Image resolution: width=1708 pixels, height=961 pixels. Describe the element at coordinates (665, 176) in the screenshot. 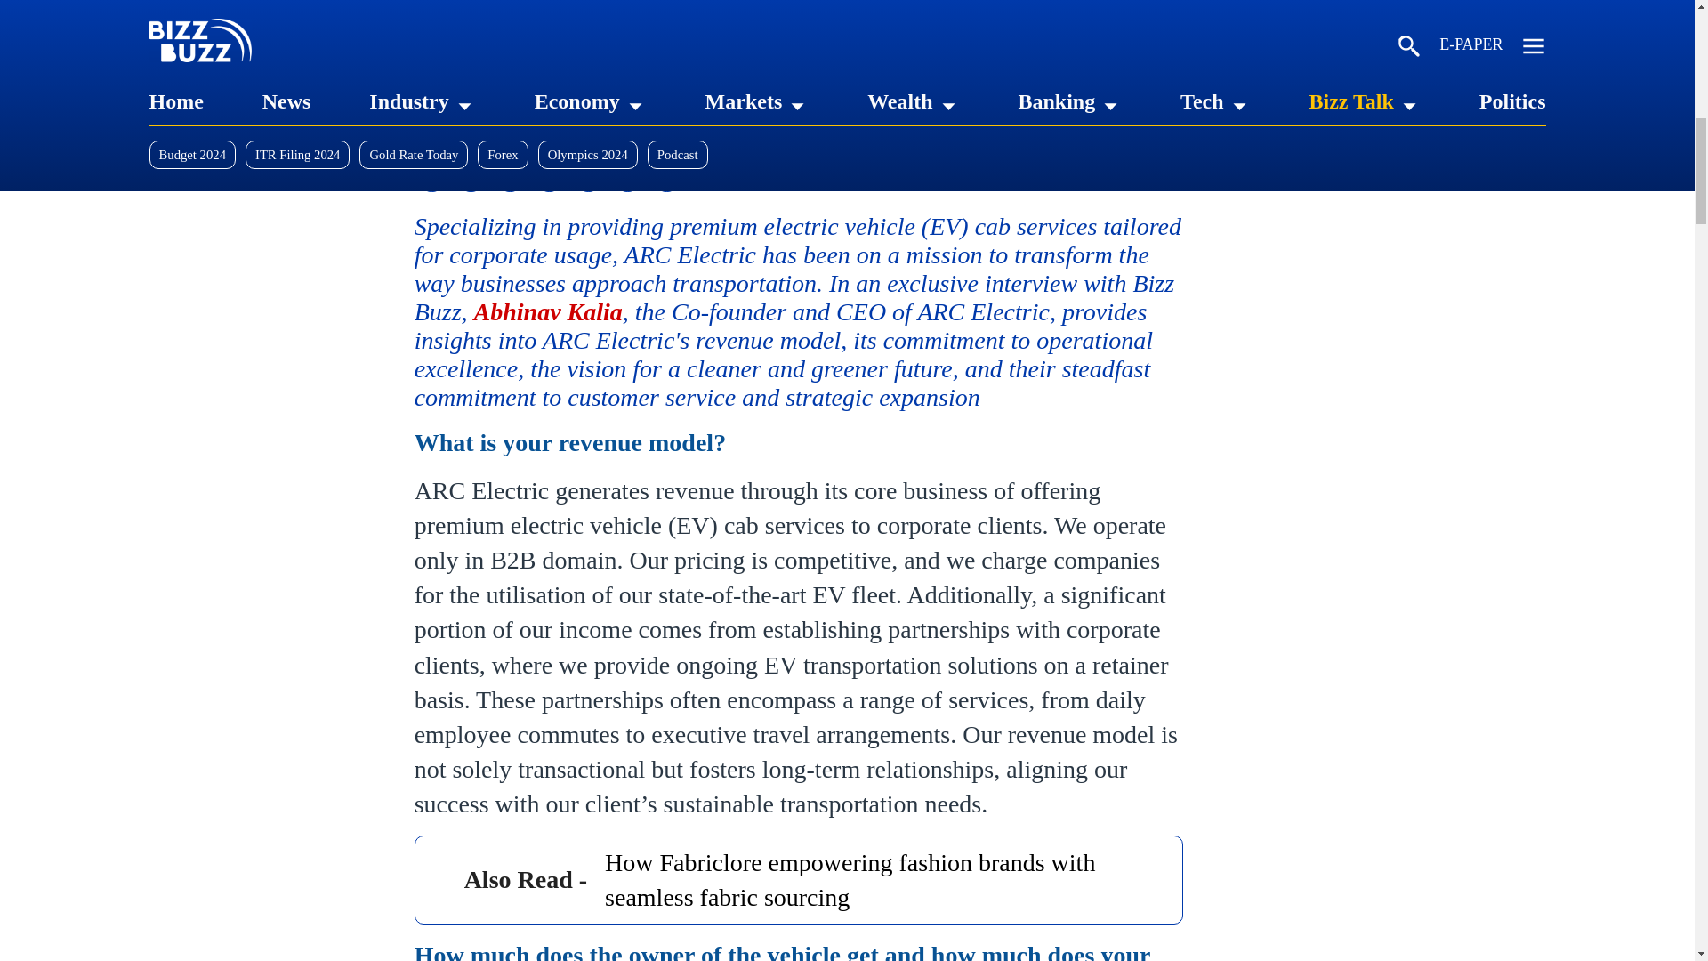

I see `Share by Email` at that location.